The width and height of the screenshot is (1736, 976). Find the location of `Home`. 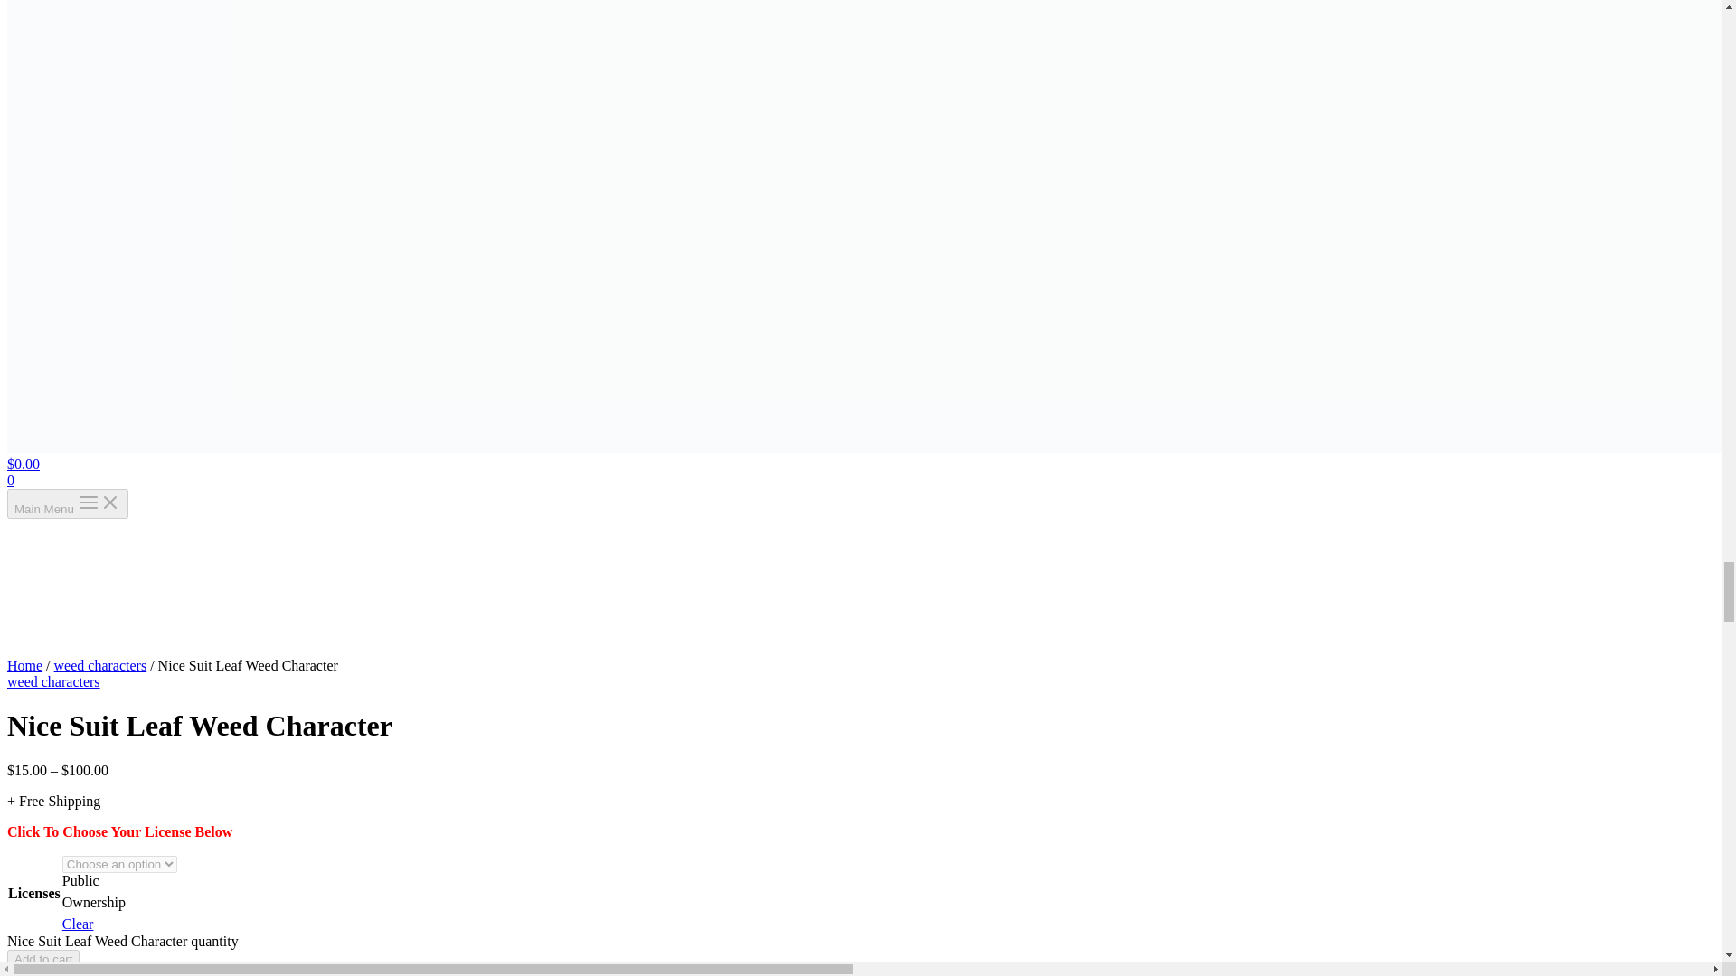

Home is located at coordinates (24, 665).